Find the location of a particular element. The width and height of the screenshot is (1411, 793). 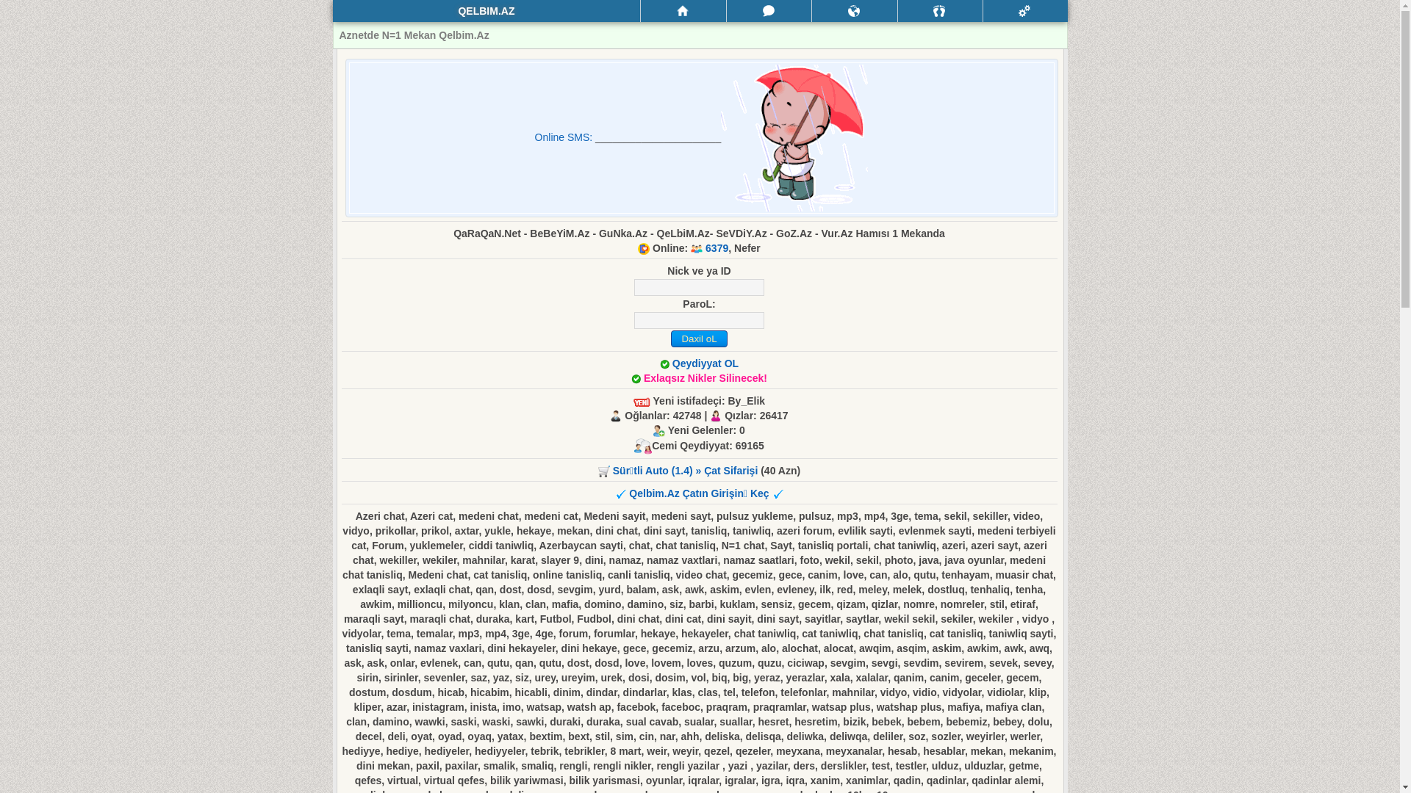

Mesajlar is located at coordinates (769, 11).